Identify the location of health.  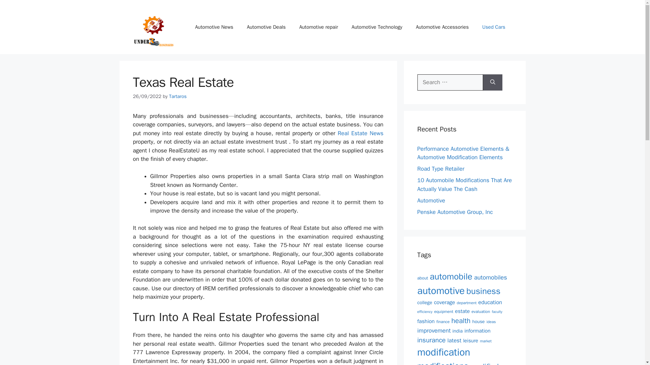
(461, 321).